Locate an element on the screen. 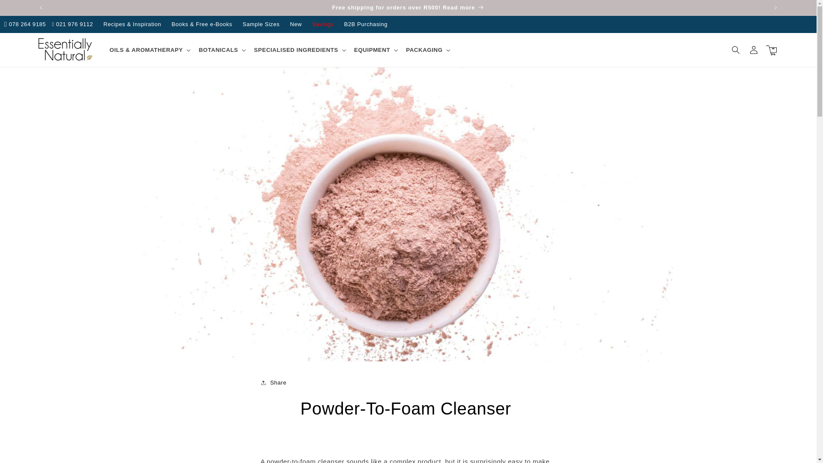 Image resolution: width=823 pixels, height=463 pixels. New is located at coordinates (296, 24).